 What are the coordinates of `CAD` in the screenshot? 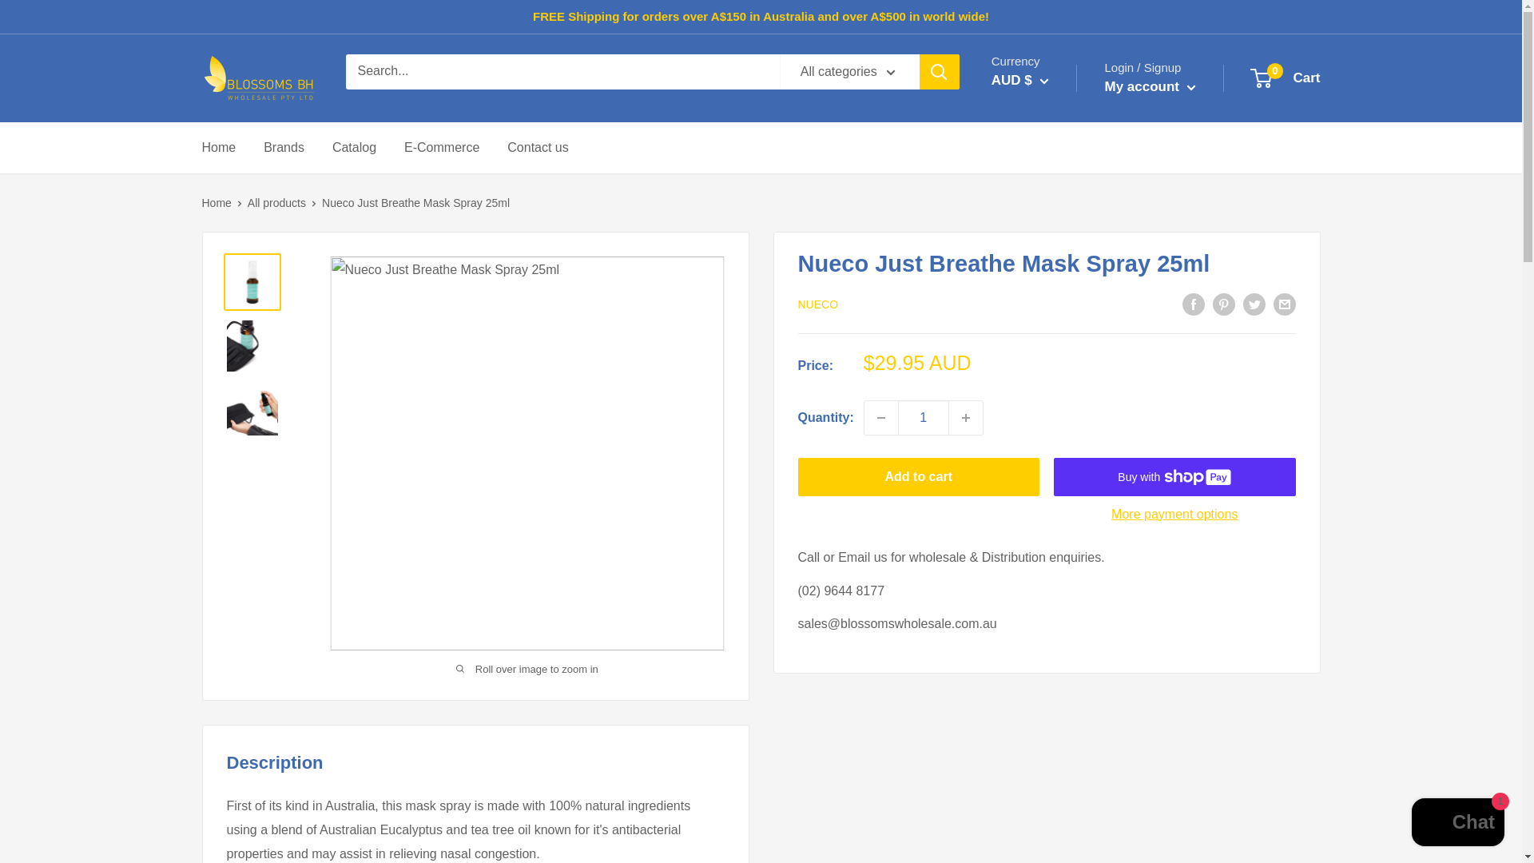 It's located at (1044, 706).